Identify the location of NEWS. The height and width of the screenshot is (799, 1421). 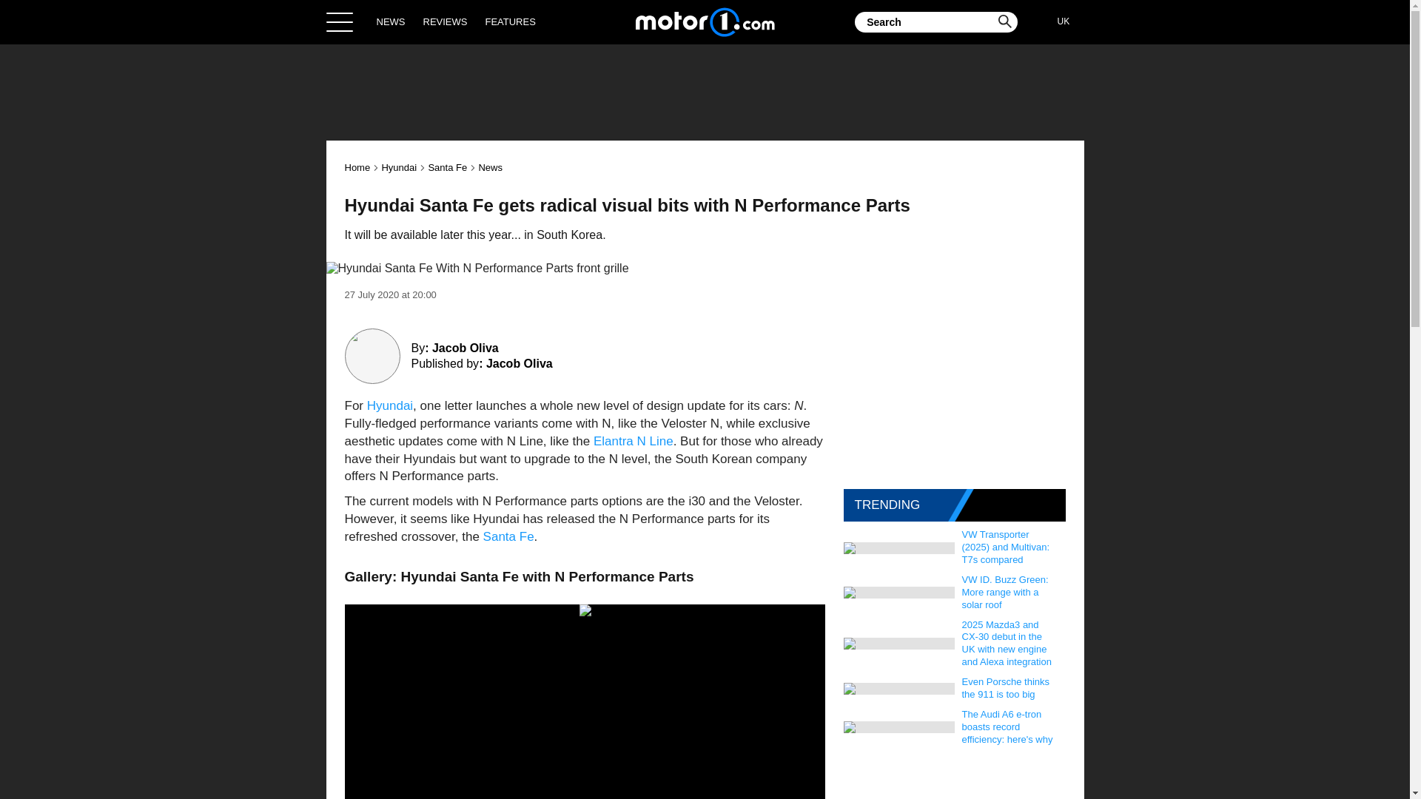
(391, 21).